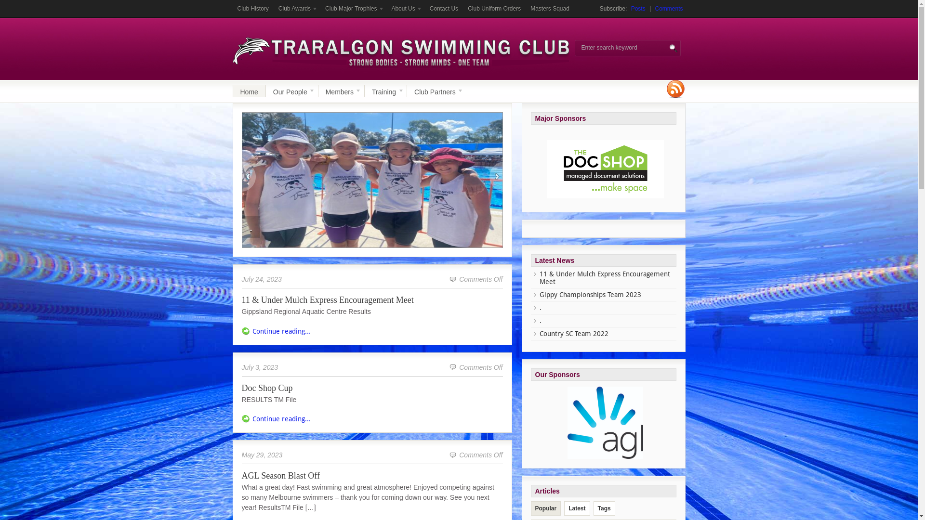 This screenshot has height=520, width=925. I want to click on ., so click(251, 227).